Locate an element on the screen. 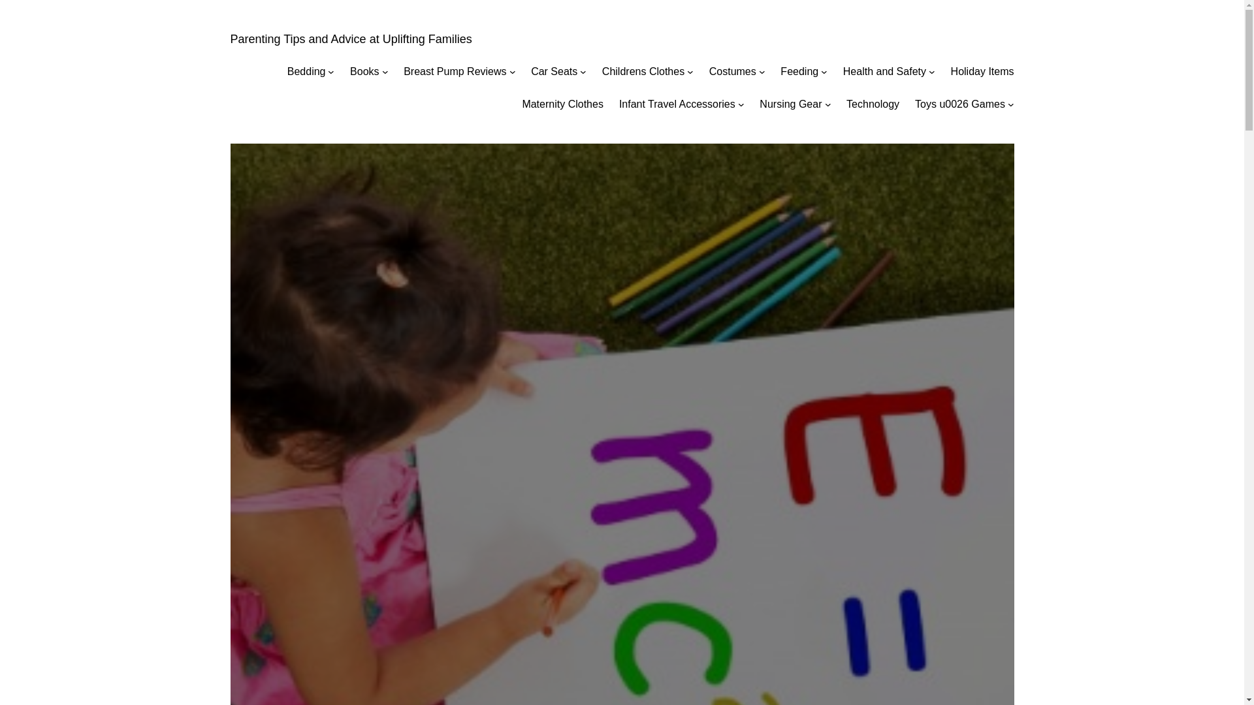 Image resolution: width=1254 pixels, height=705 pixels. Bedding is located at coordinates (306, 72).